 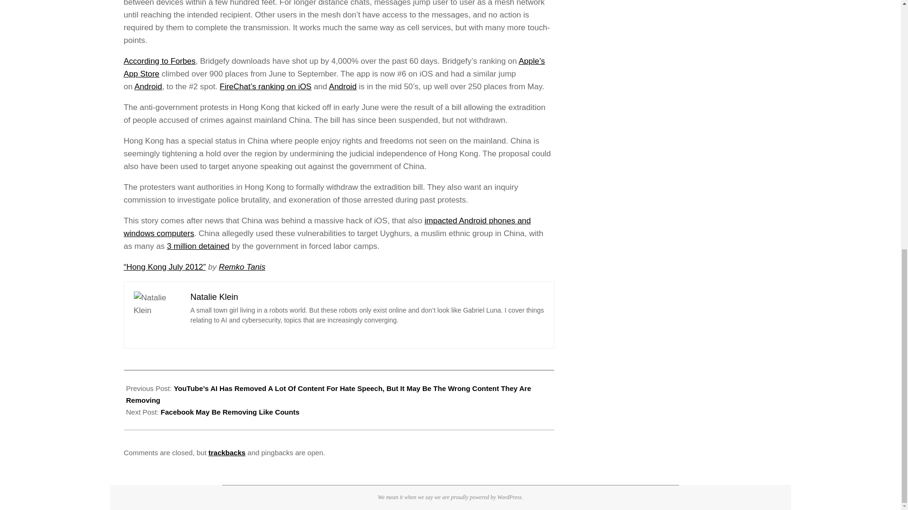 What do you see at coordinates (342, 86) in the screenshot?
I see `Android` at bounding box center [342, 86].